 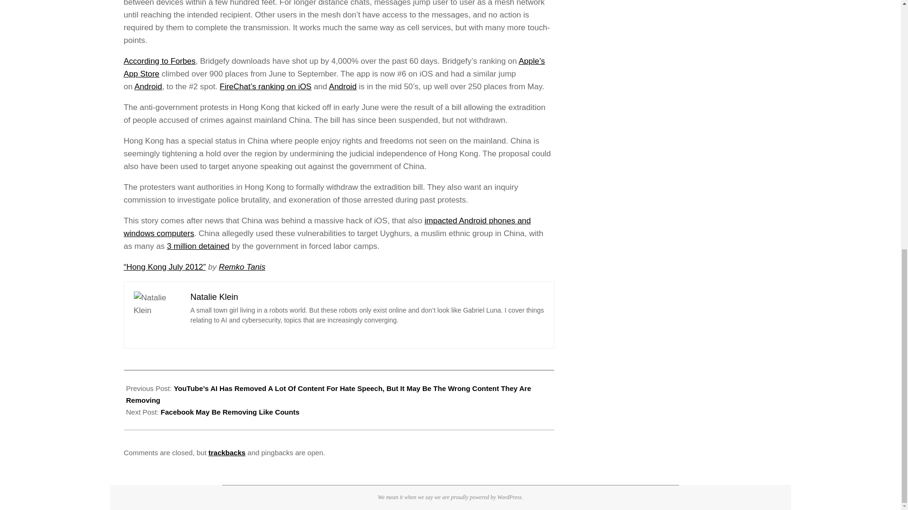 What do you see at coordinates (342, 86) in the screenshot?
I see `Android` at bounding box center [342, 86].